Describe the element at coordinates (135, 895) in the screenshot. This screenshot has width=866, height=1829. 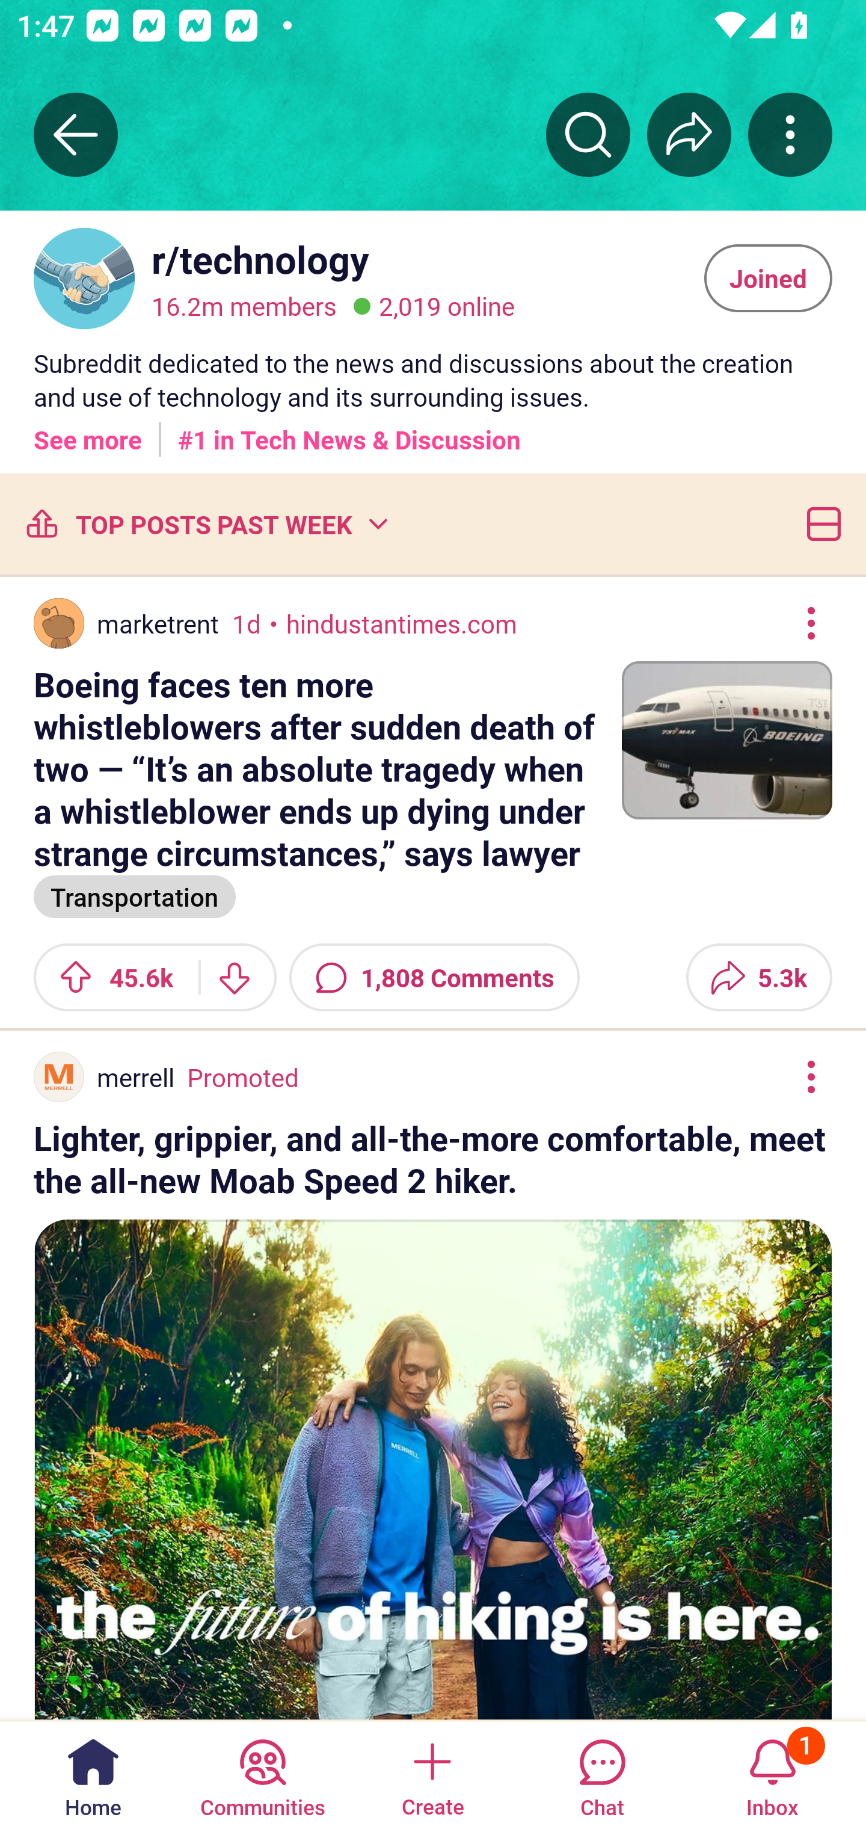
I see `Transportation` at that location.